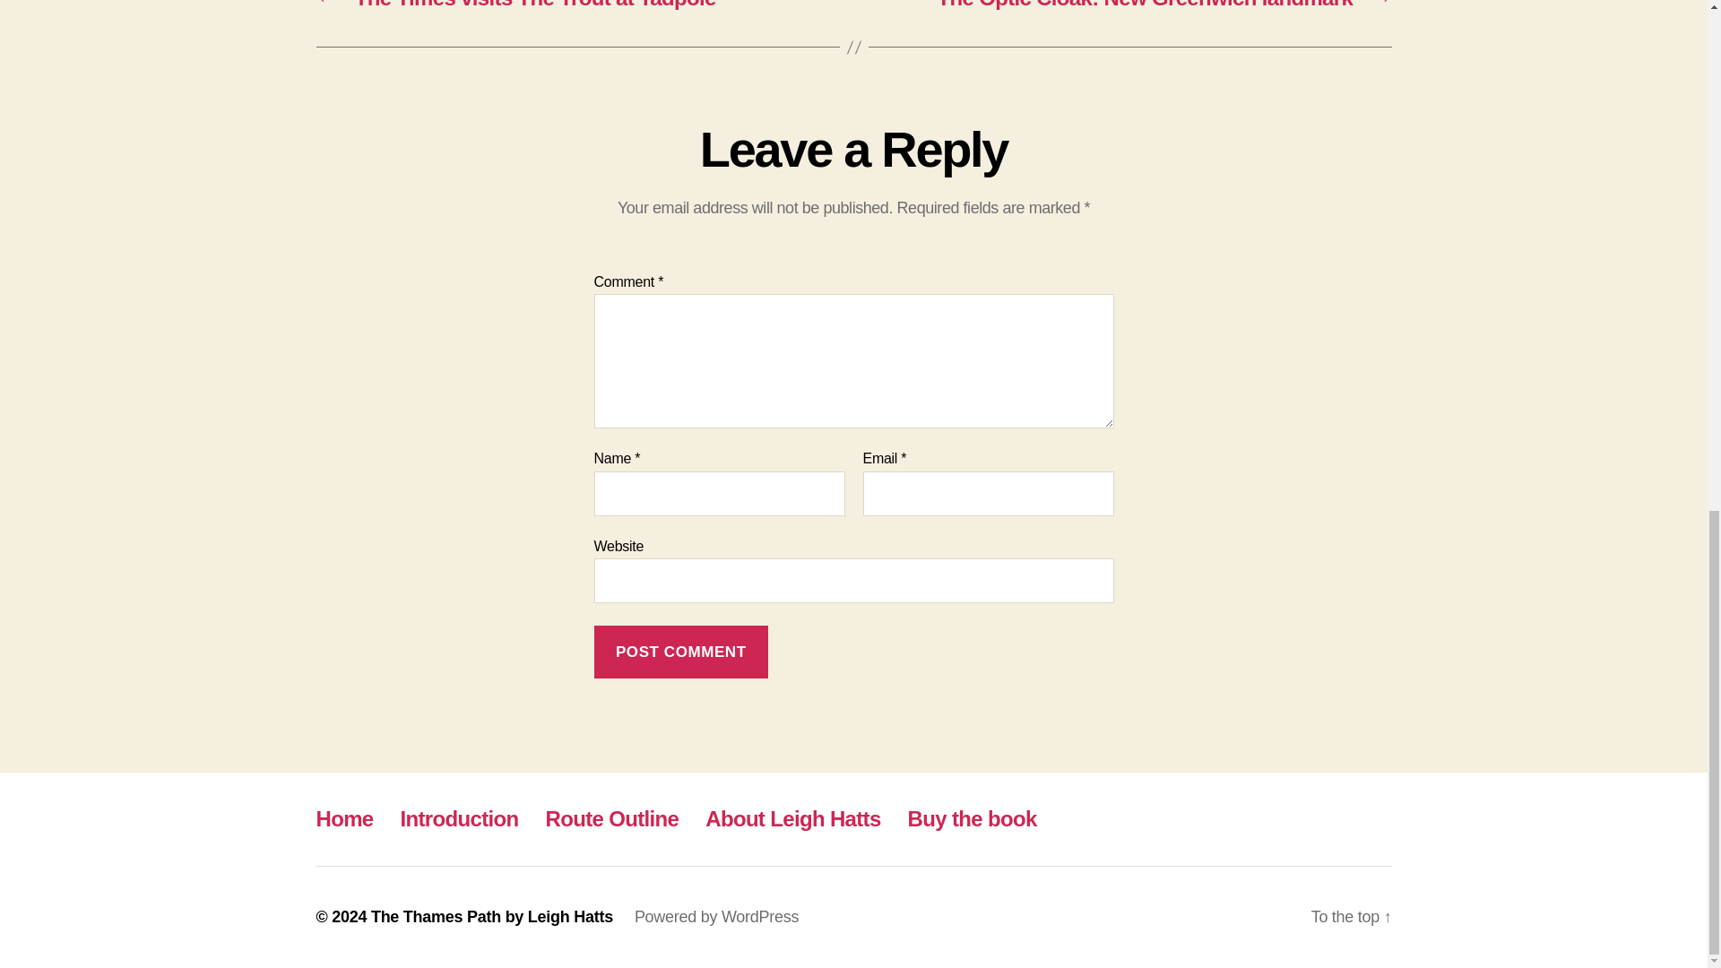 This screenshot has height=968, width=1721. I want to click on Route Outline, so click(612, 817).